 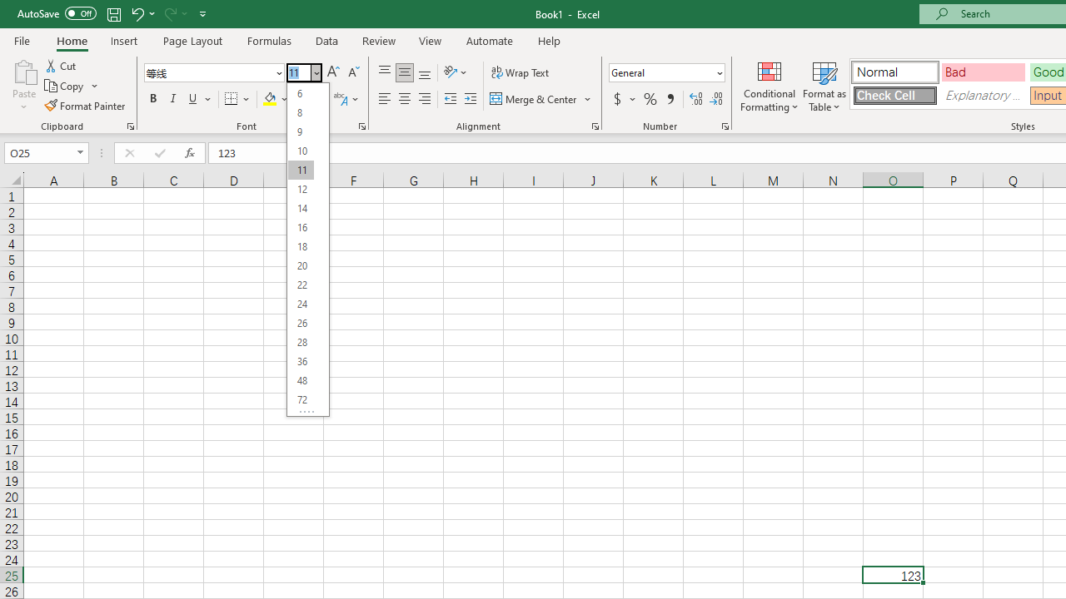 What do you see at coordinates (450, 100) in the screenshot?
I see `Decrease Indent` at bounding box center [450, 100].